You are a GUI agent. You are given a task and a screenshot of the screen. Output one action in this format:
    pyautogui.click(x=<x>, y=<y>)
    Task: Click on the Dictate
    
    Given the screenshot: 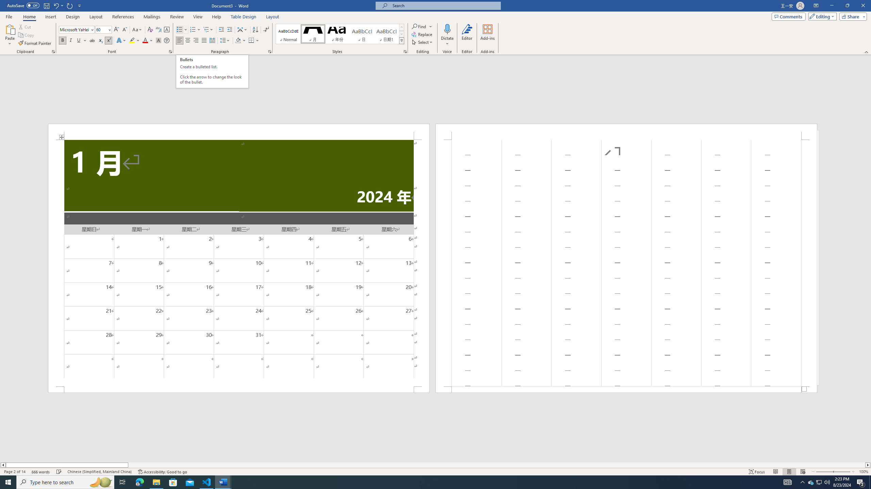 What is the action you would take?
    pyautogui.click(x=447, y=35)
    